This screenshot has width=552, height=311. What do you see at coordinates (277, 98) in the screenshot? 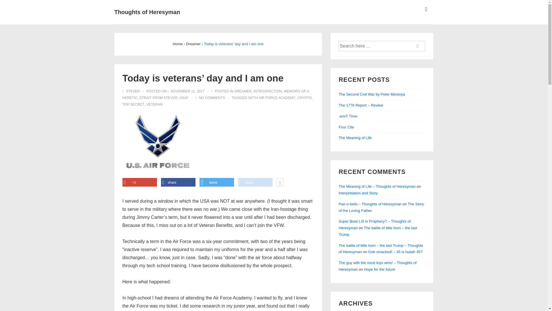
I see `AIR FORCE ACADEMY` at bounding box center [277, 98].